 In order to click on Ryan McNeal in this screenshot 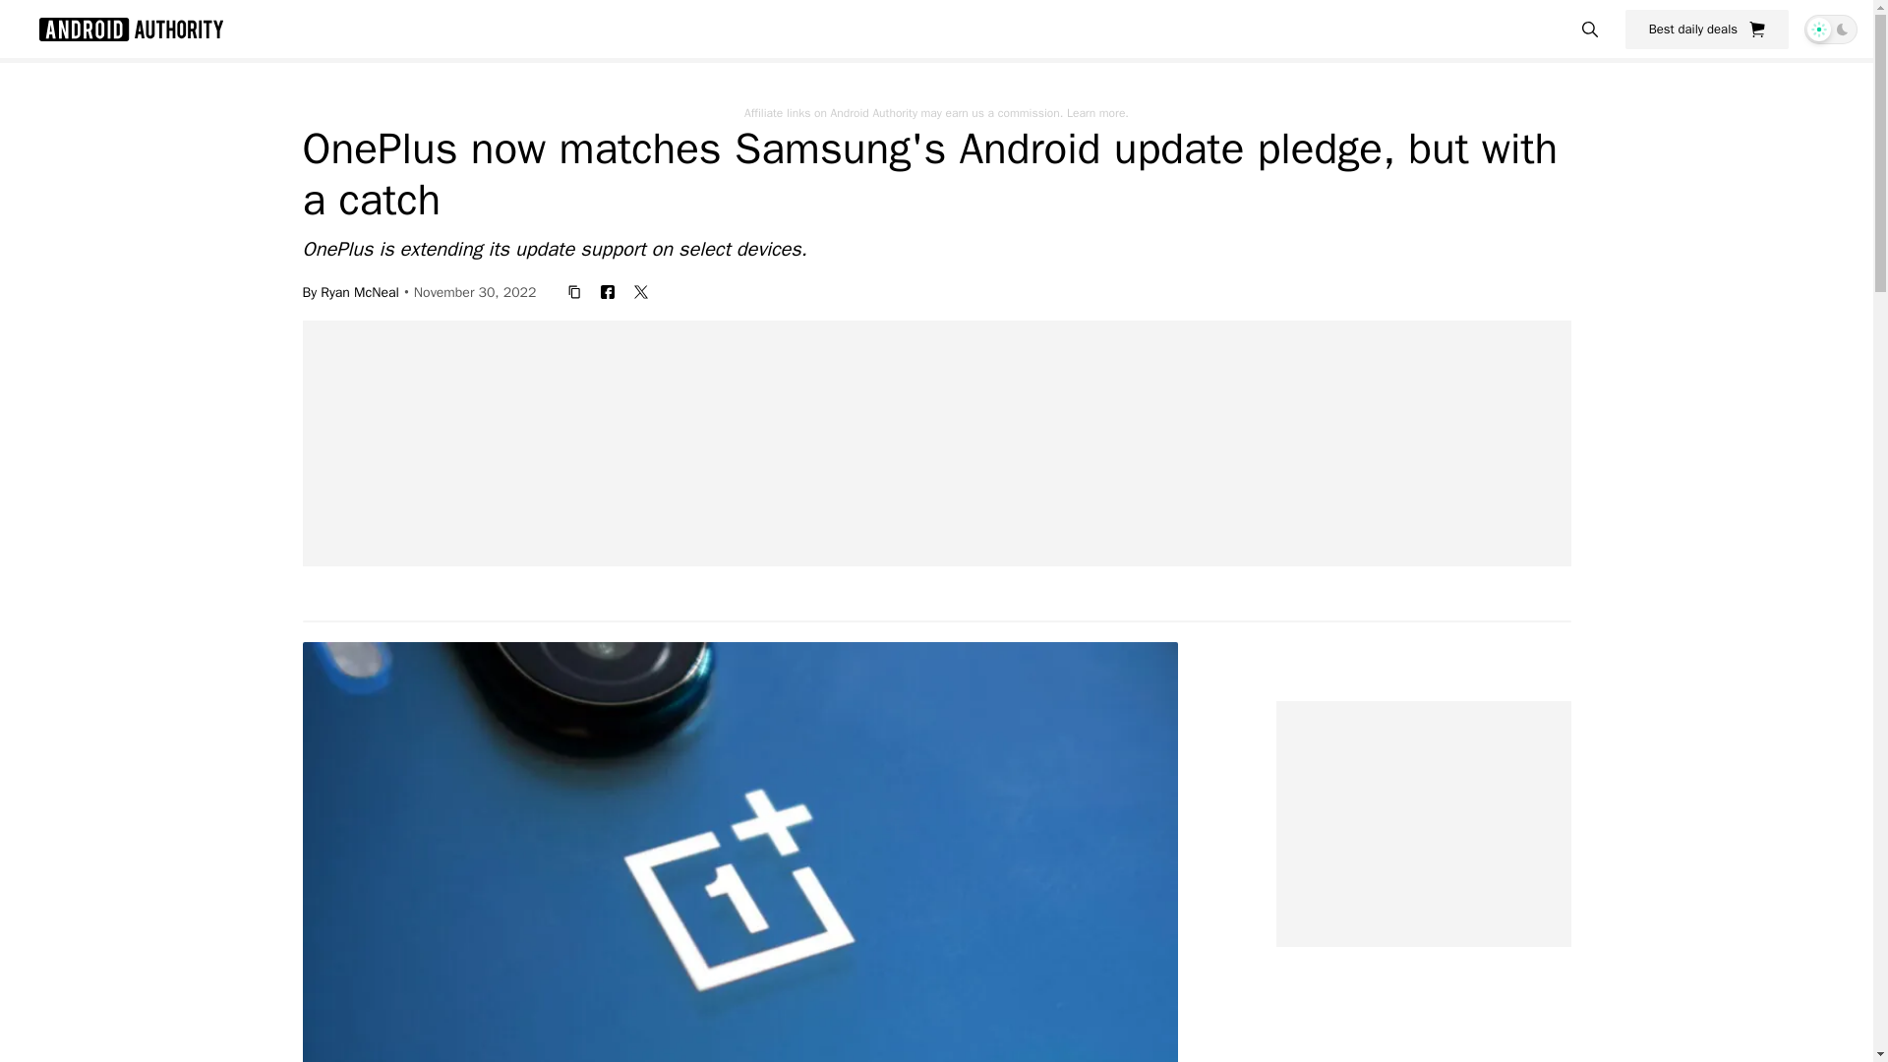, I will do `click(360, 291)`.